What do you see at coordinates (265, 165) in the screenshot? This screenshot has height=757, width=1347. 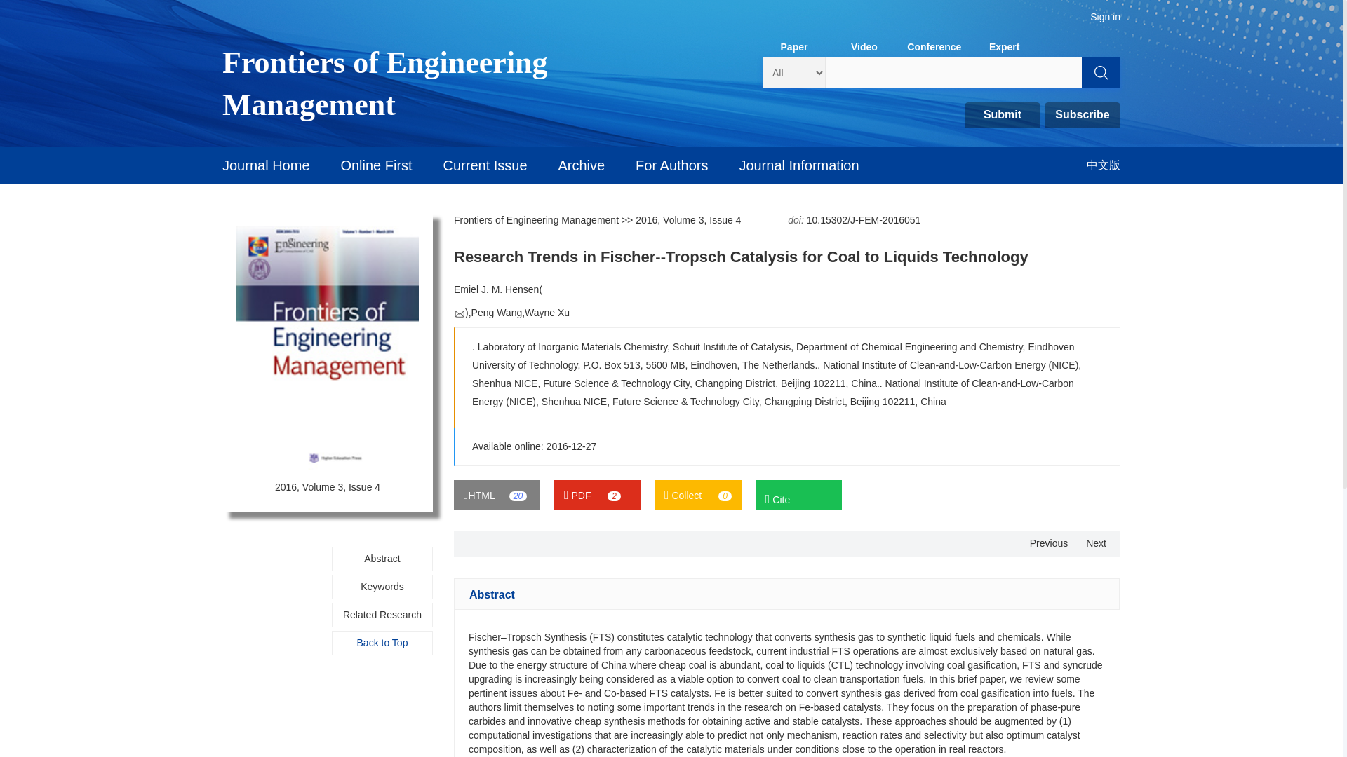 I see `Journal Home` at bounding box center [265, 165].